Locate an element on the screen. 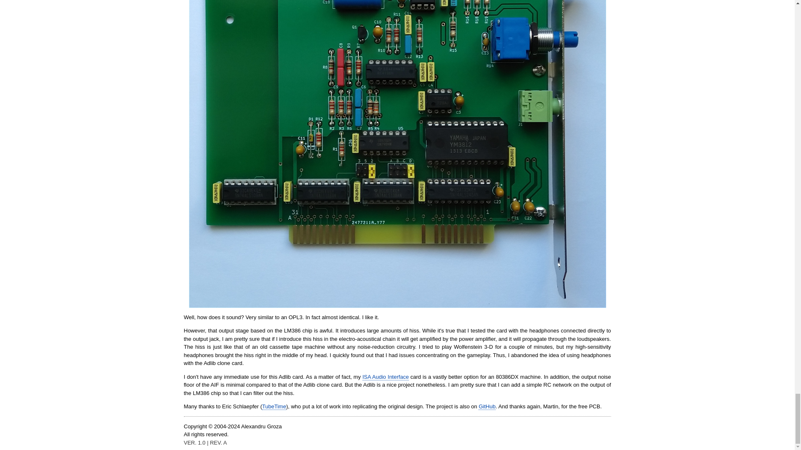 The image size is (801, 450). ISA AUDIO INTERFACE is located at coordinates (385, 377).